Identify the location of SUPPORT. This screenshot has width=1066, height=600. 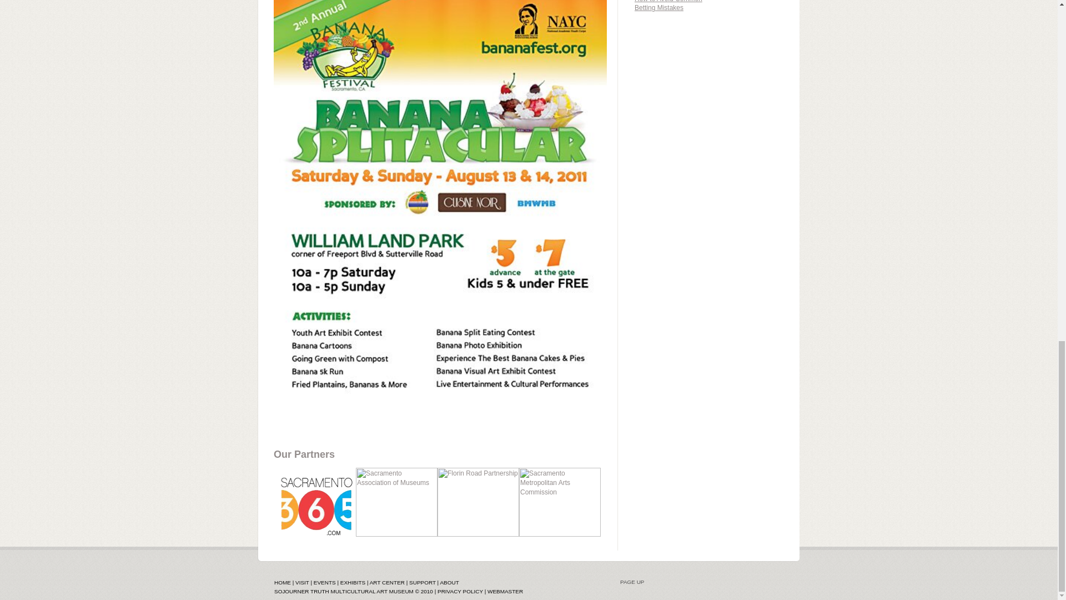
(423, 582).